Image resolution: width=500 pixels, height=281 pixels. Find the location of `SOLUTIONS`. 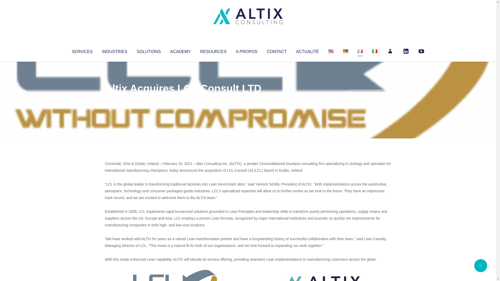

SOLUTIONS is located at coordinates (148, 50).